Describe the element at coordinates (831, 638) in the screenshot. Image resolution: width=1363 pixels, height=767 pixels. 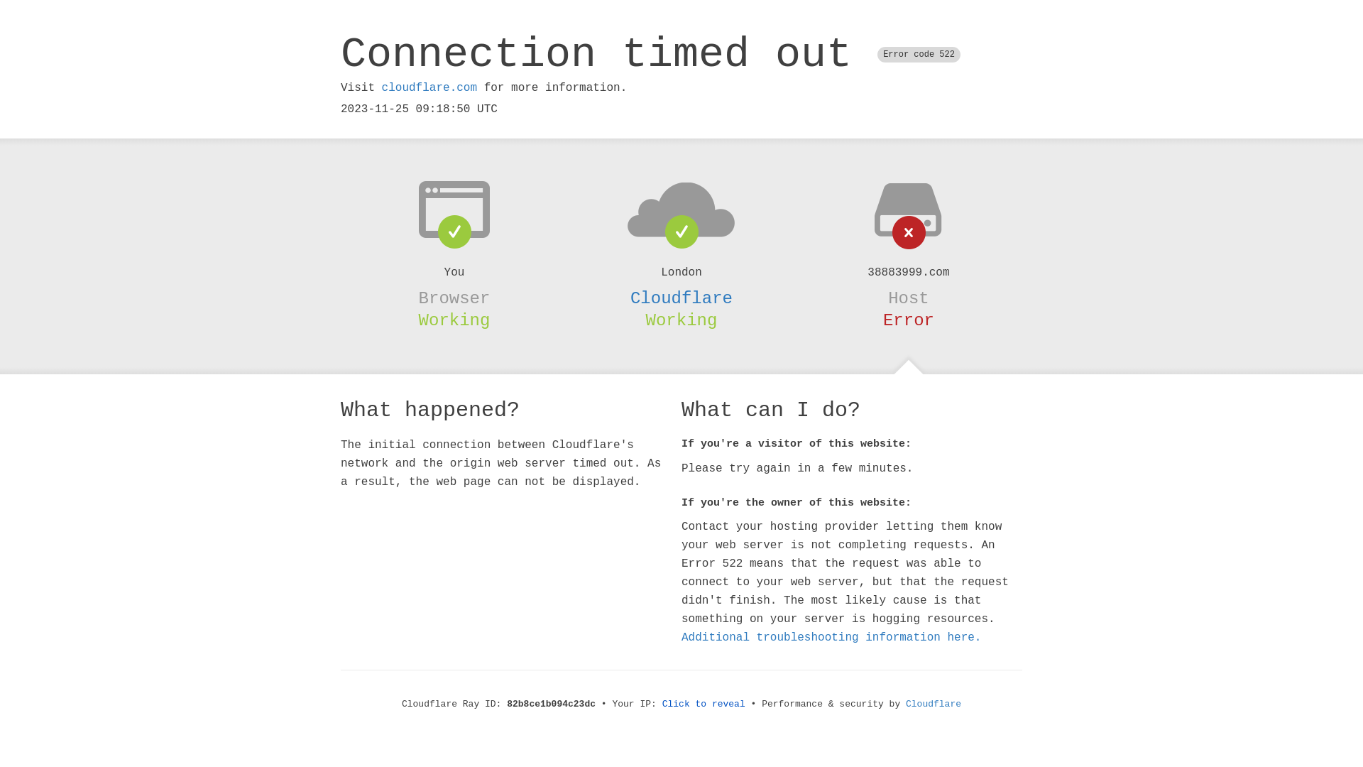
I see `Additional troubleshooting information here.` at that location.